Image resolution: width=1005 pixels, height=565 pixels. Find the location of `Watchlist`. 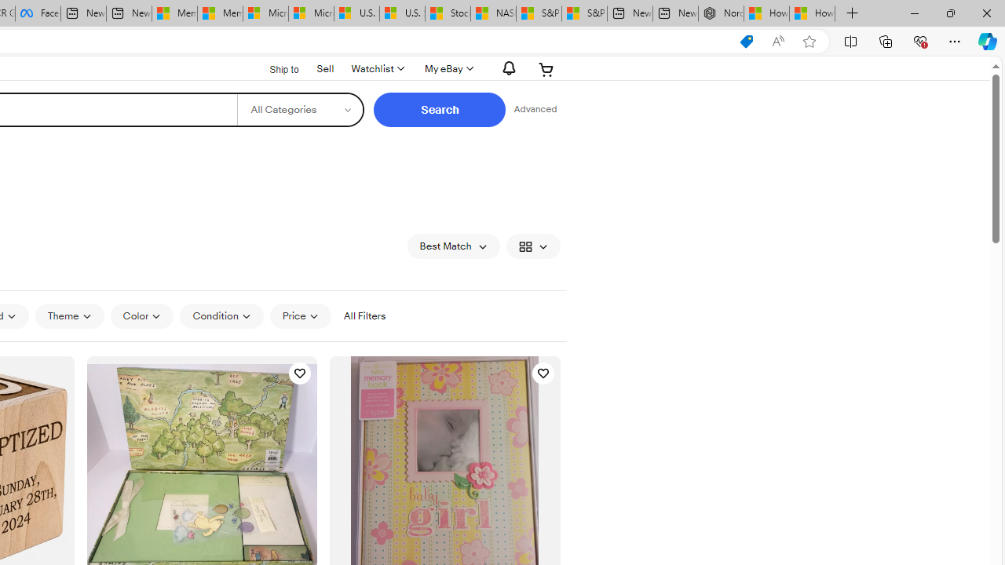

Watchlist is located at coordinates (377, 69).